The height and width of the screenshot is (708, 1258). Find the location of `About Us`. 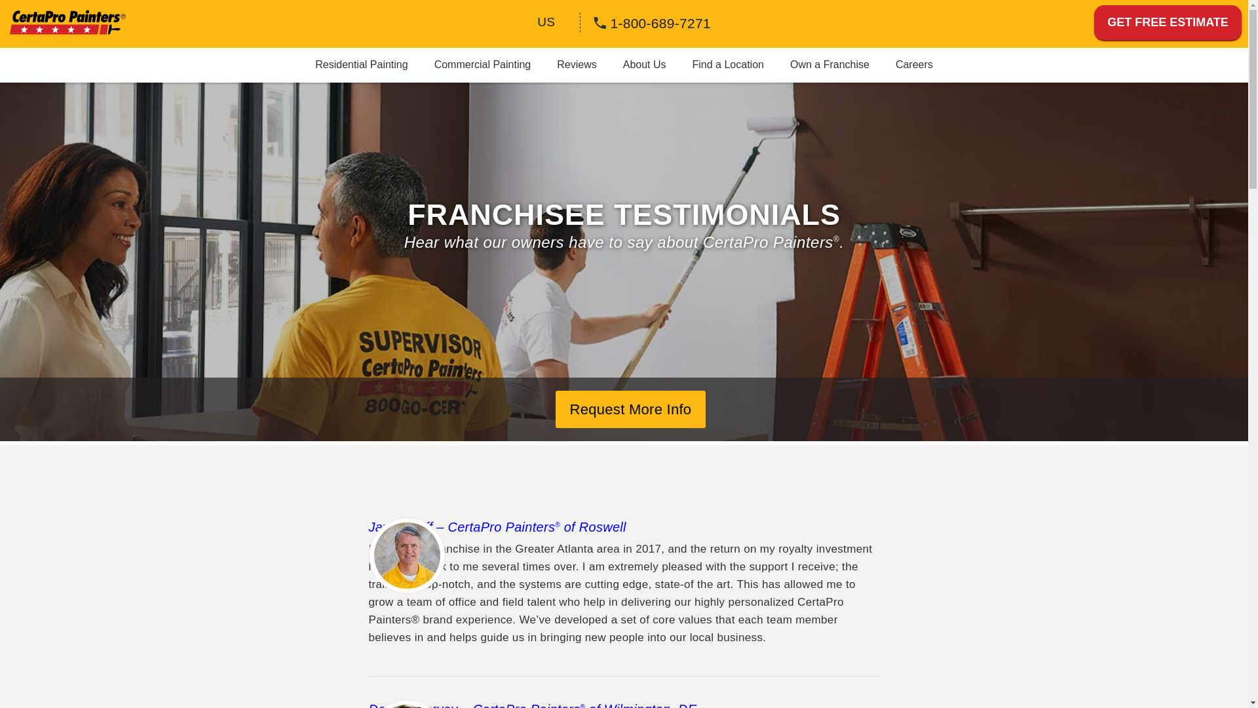

About Us is located at coordinates (645, 64).